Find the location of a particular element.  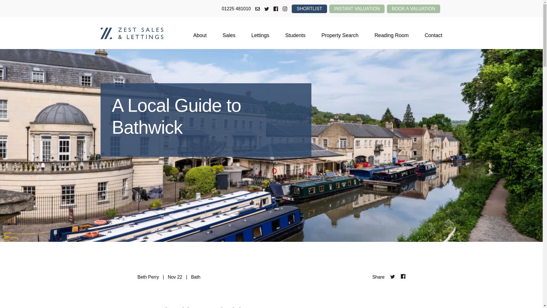

Lettings is located at coordinates (260, 35).